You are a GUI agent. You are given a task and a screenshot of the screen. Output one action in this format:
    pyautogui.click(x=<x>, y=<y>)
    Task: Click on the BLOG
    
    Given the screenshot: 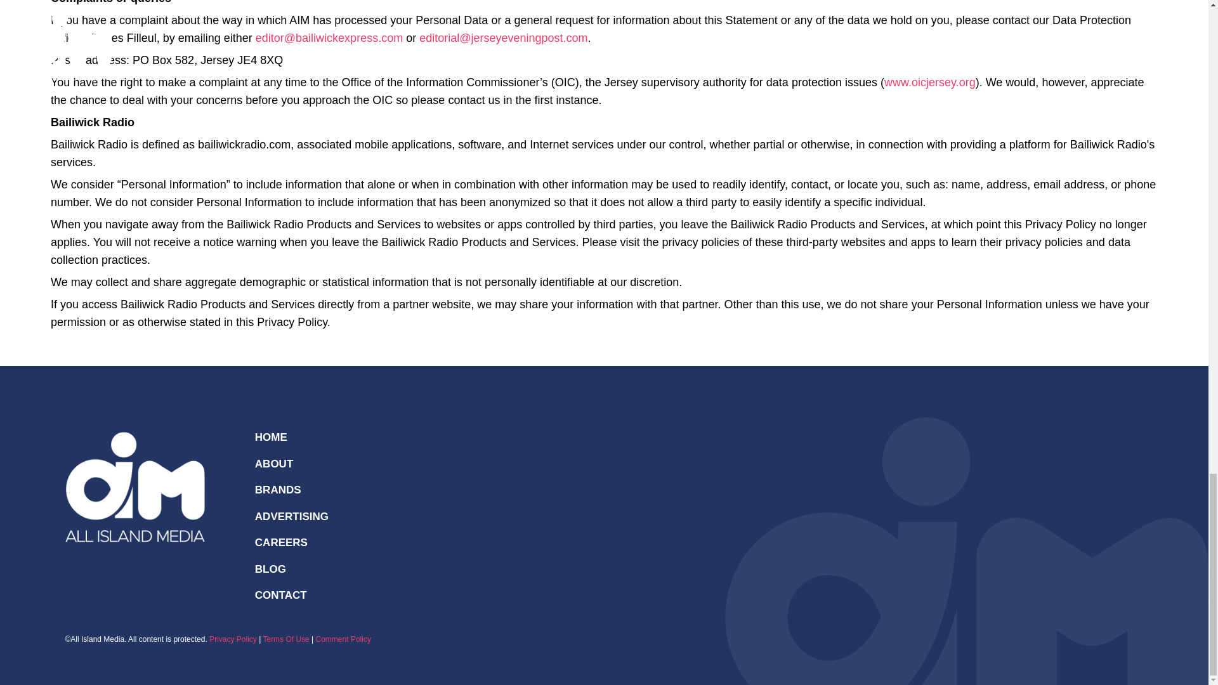 What is the action you would take?
    pyautogui.click(x=270, y=569)
    